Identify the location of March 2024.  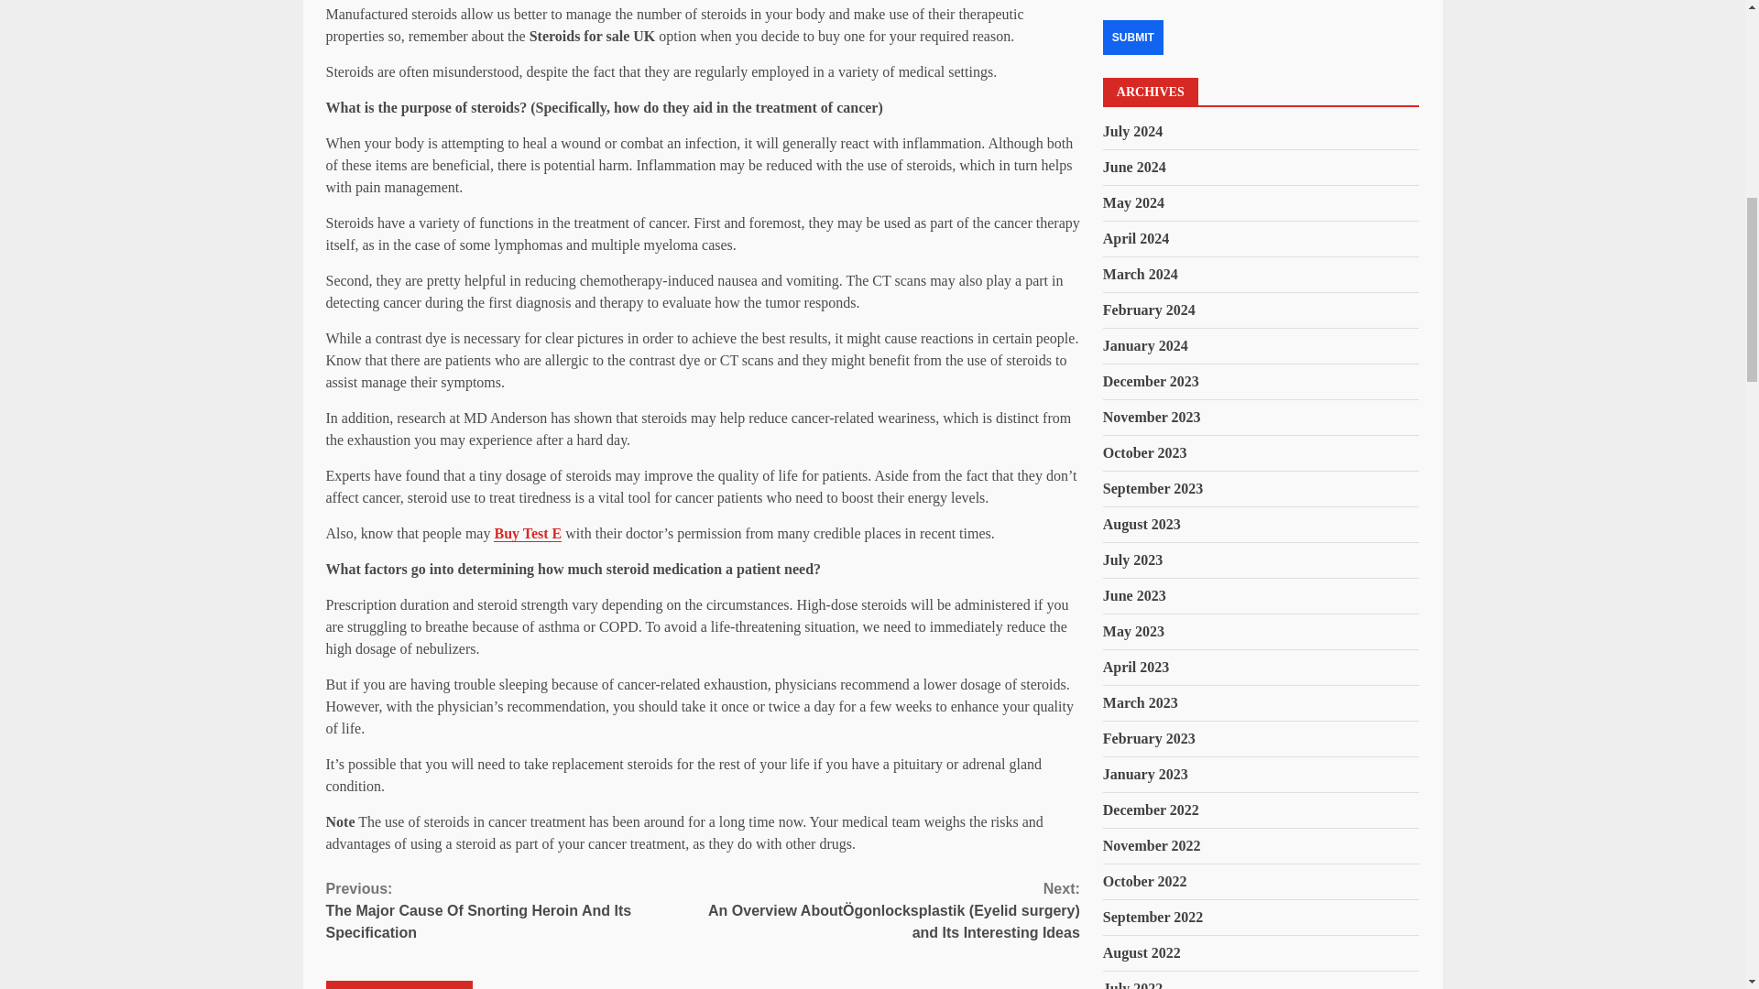
(1140, 273).